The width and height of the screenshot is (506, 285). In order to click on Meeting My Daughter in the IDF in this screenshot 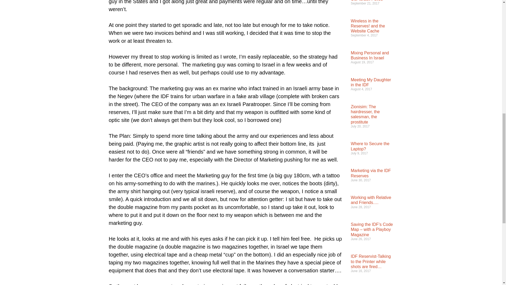, I will do `click(371, 82)`.